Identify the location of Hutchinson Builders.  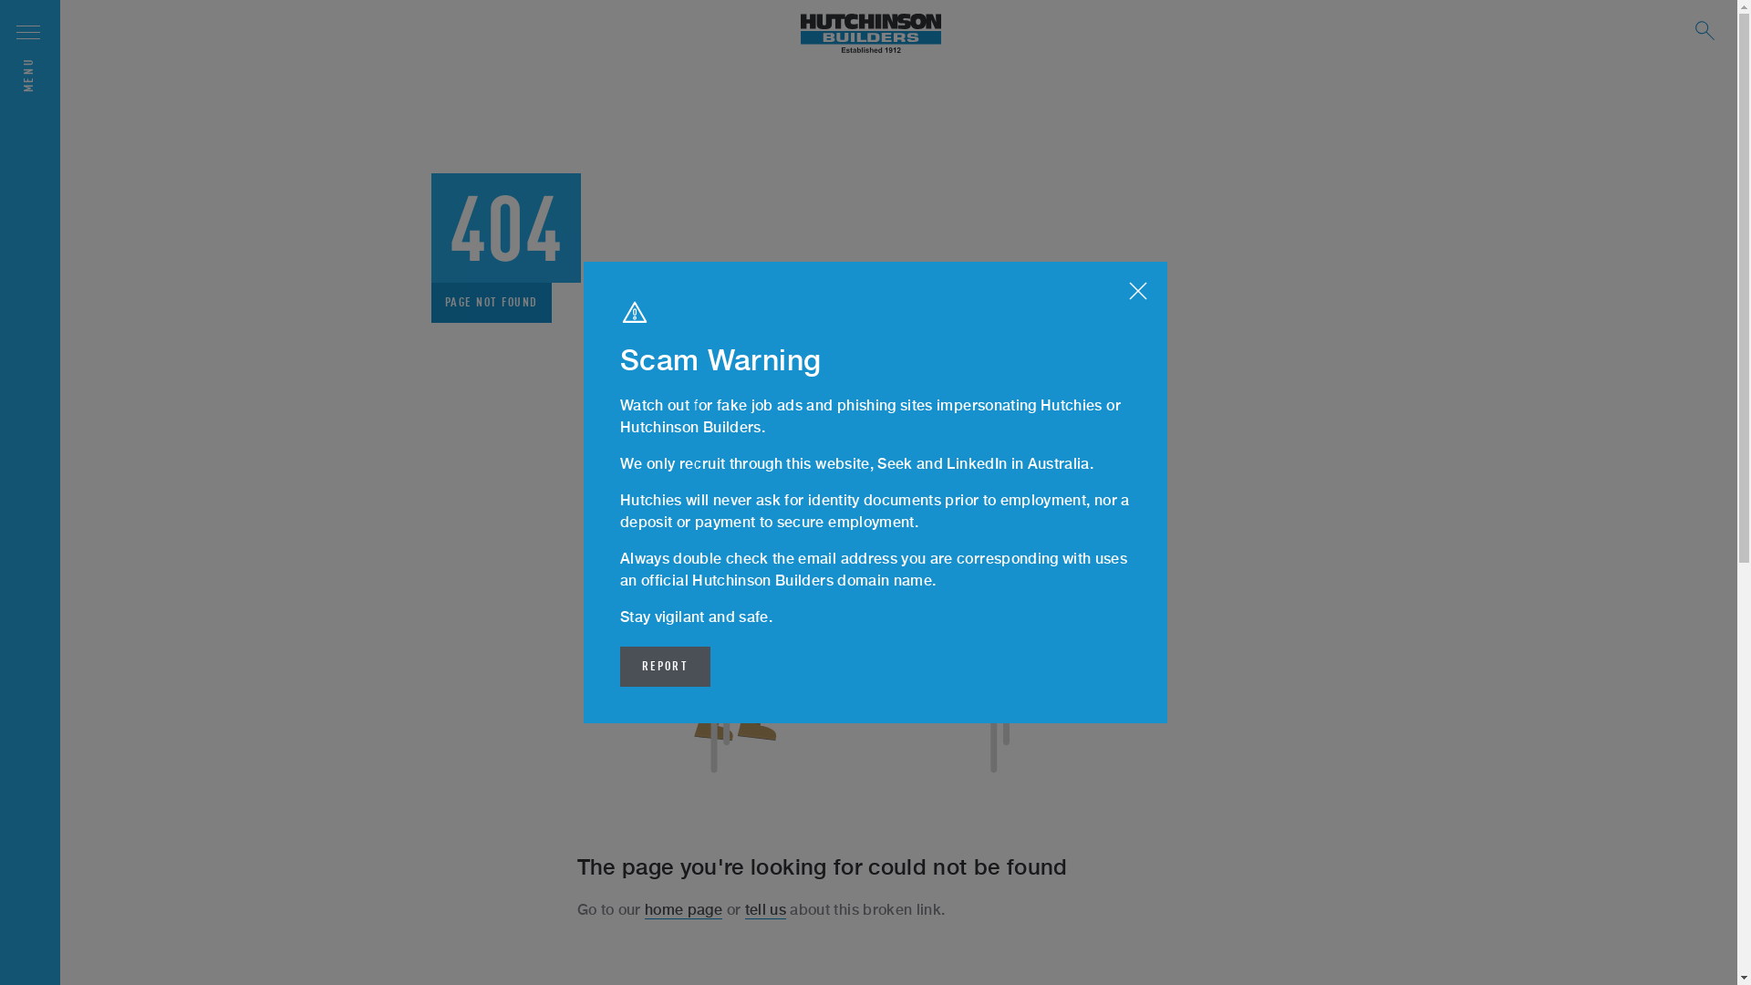
(871, 35).